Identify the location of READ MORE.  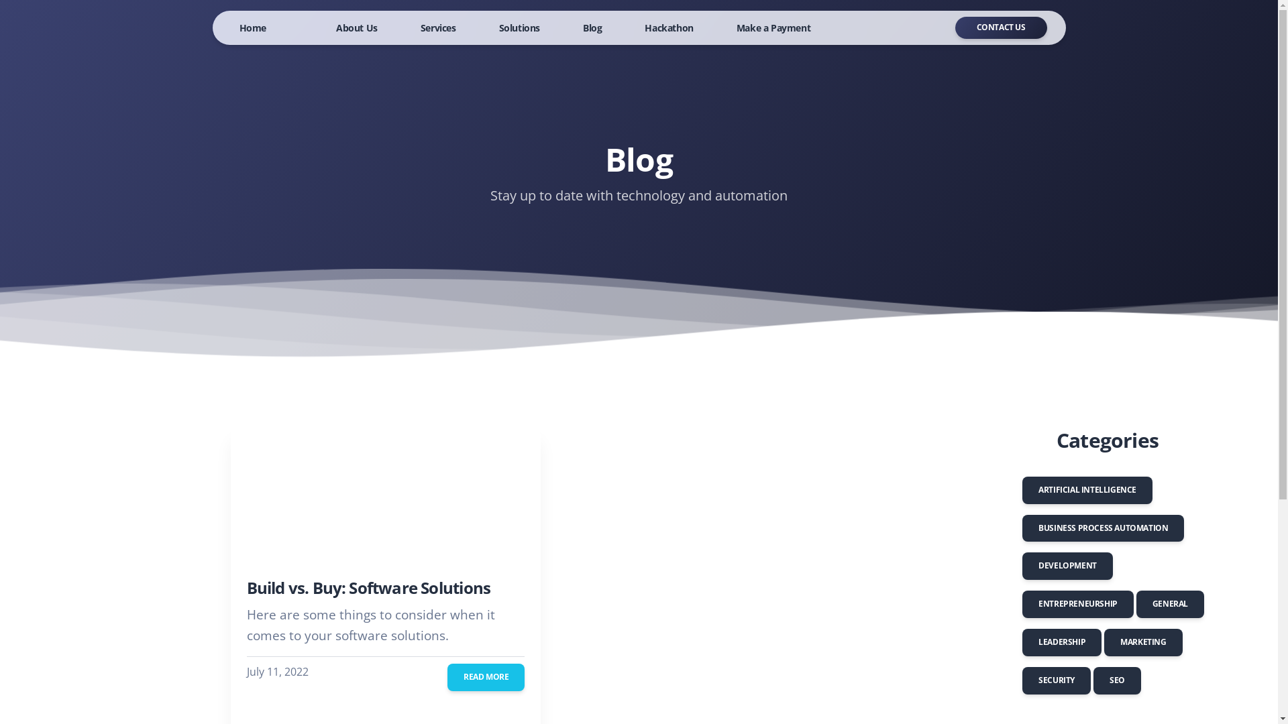
(486, 677).